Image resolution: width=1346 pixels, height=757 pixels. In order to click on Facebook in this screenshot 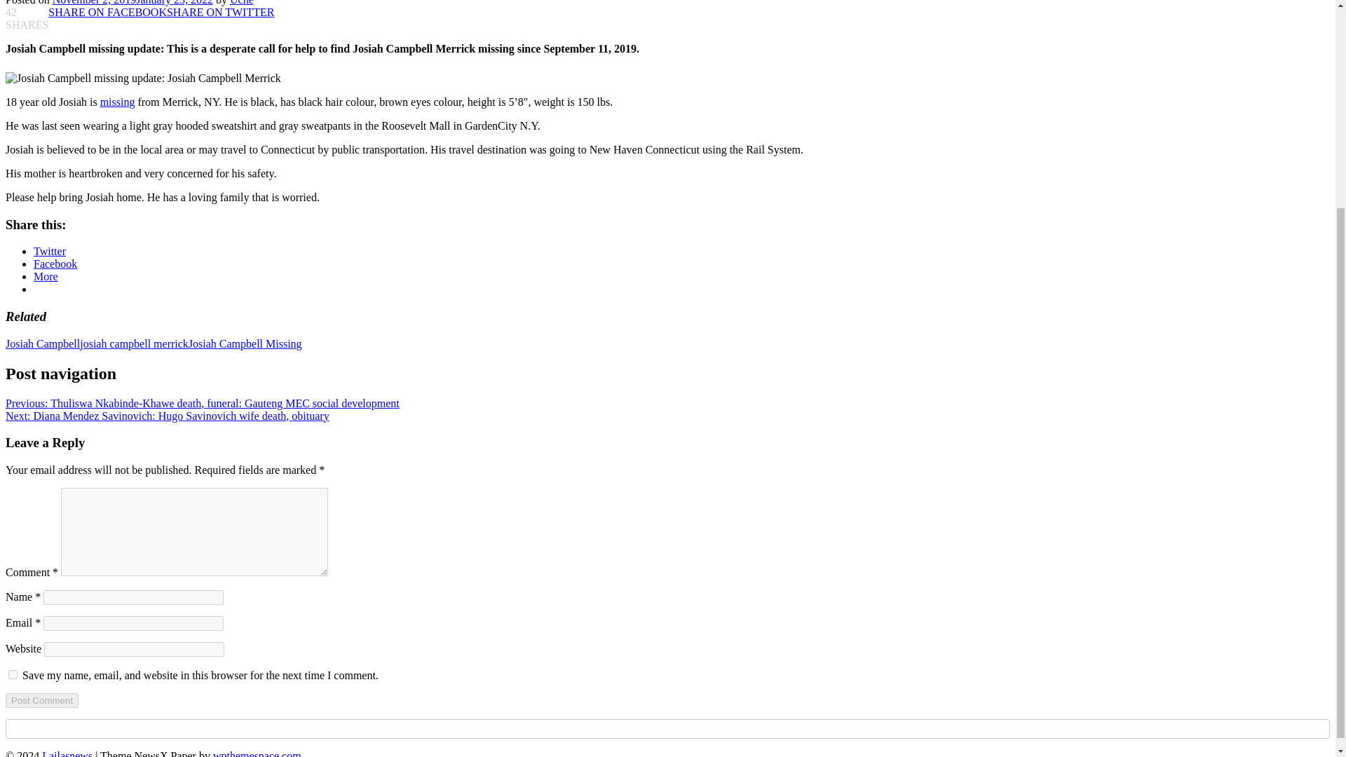, I will do `click(55, 264)`.